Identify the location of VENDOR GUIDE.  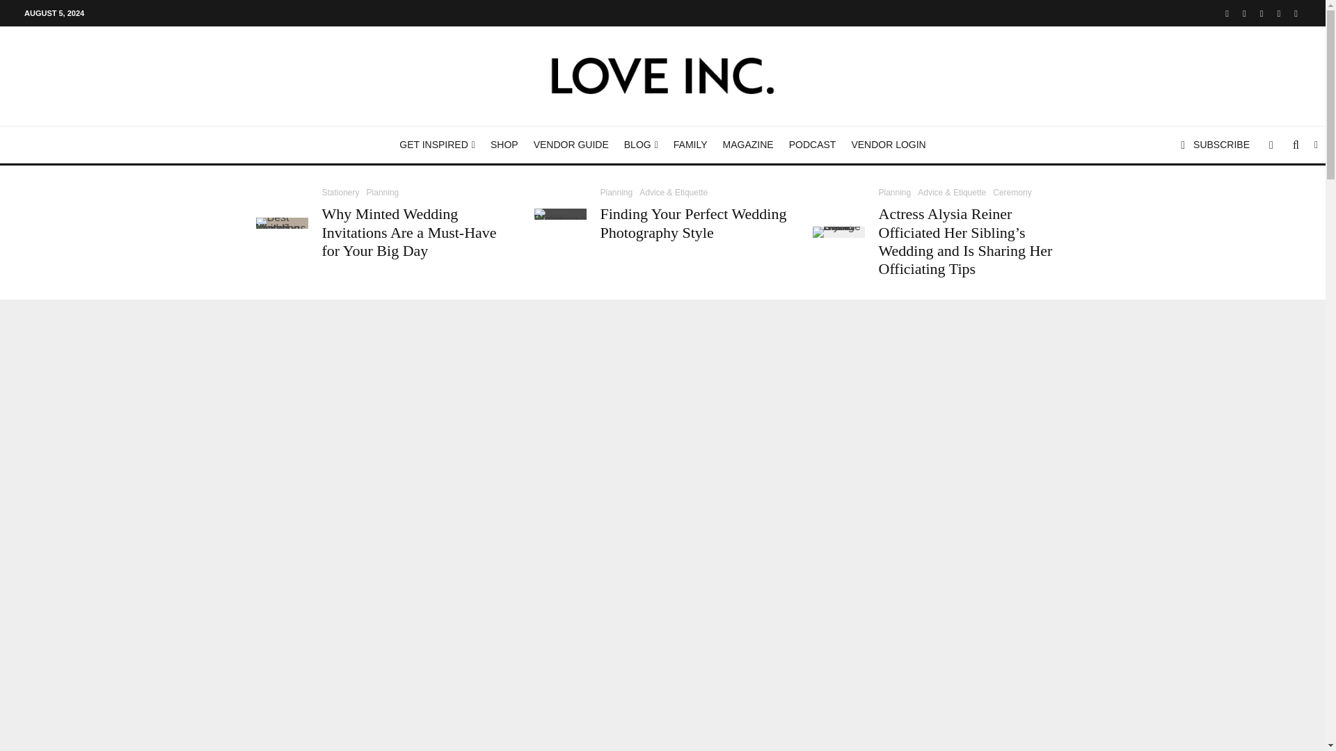
(571, 145).